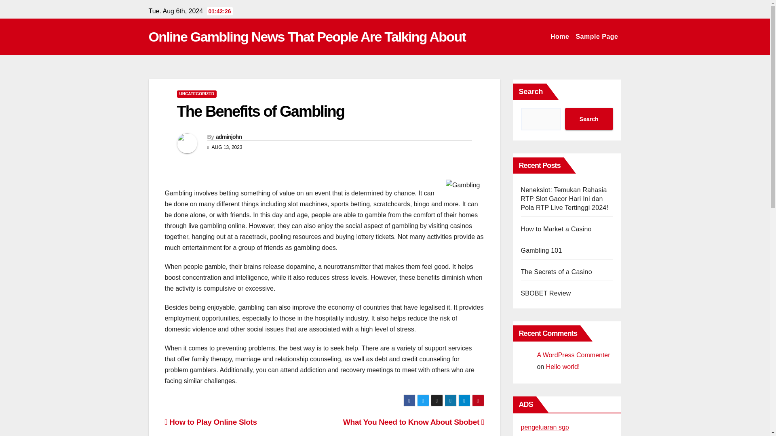  What do you see at coordinates (260, 111) in the screenshot?
I see `Permalink to: The Benefits of Gambling` at bounding box center [260, 111].